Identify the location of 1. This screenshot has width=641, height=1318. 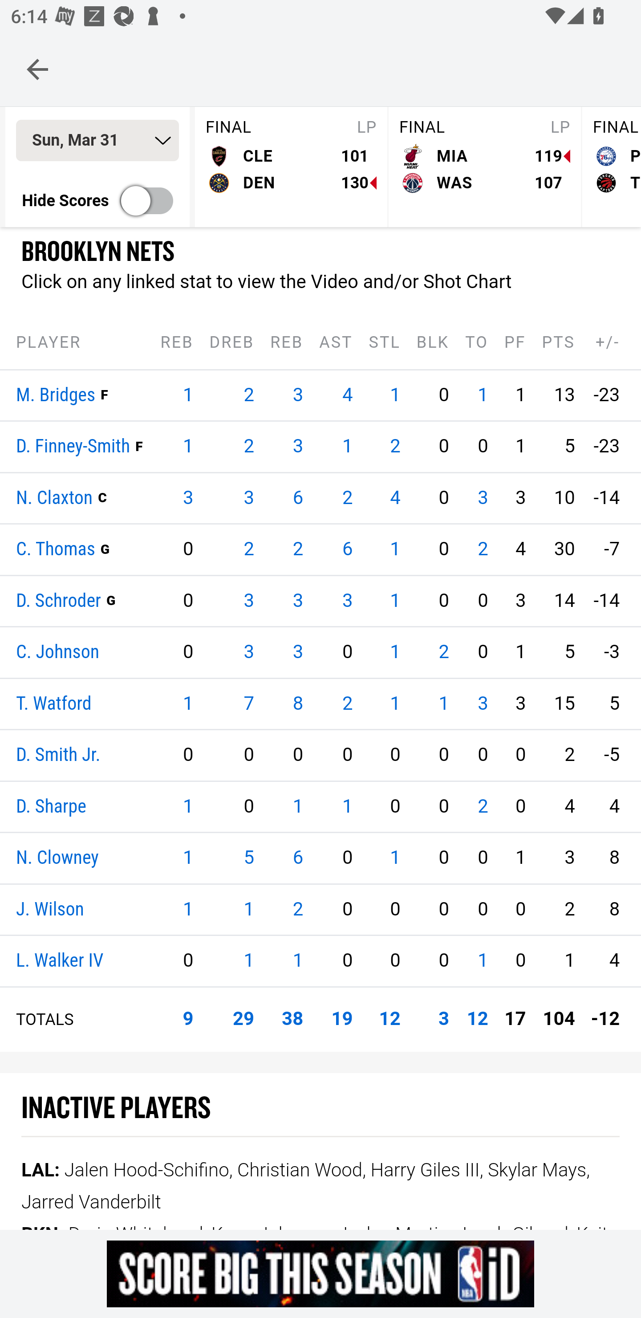
(395, 858).